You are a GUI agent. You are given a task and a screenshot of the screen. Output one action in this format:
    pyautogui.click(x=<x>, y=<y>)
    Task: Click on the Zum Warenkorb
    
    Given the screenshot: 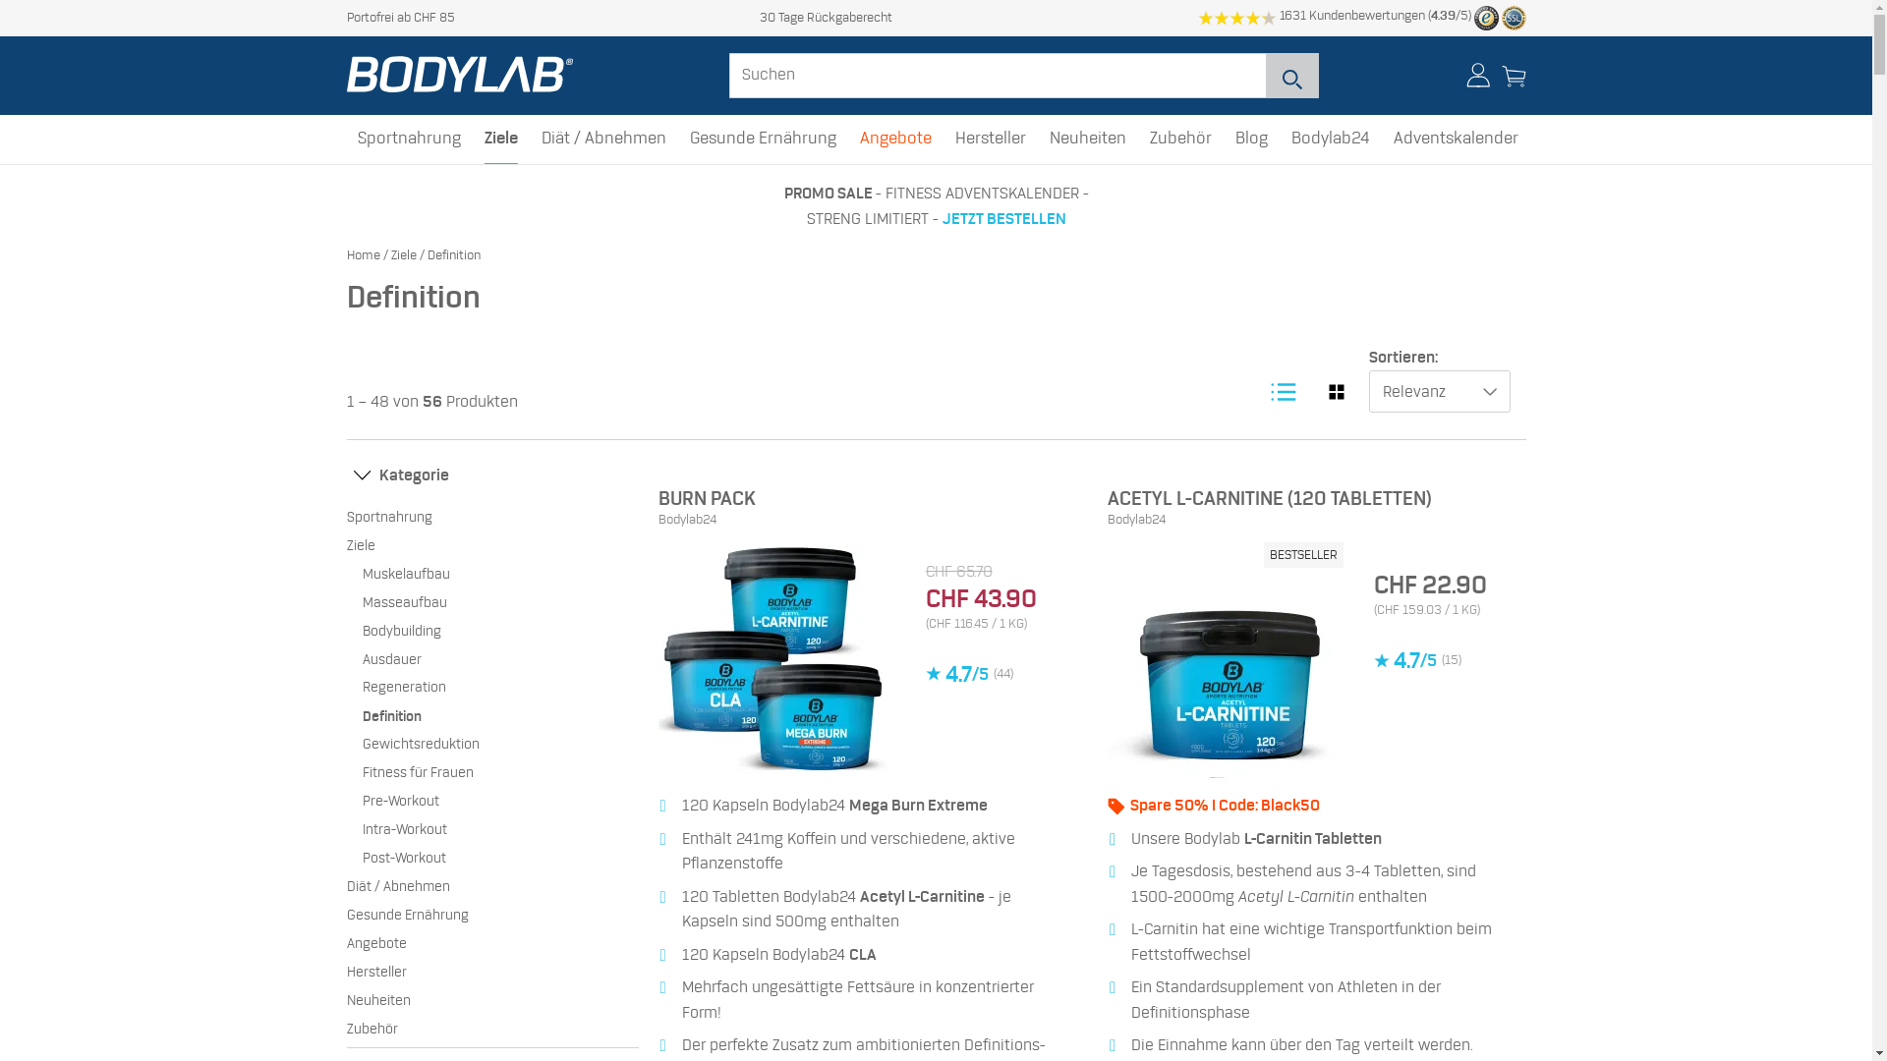 What is the action you would take?
    pyautogui.click(x=1514, y=88)
    